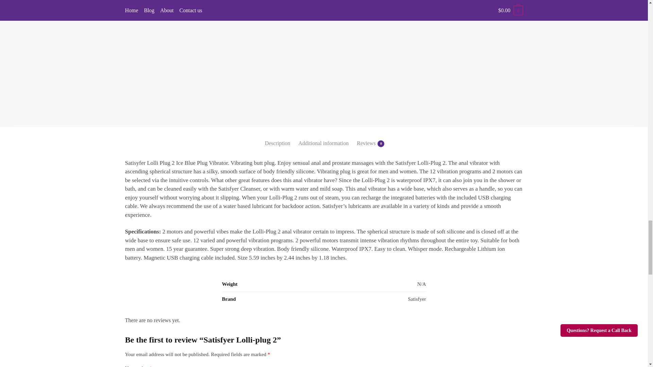  What do you see at coordinates (278, 138) in the screenshot?
I see `Description` at bounding box center [278, 138].